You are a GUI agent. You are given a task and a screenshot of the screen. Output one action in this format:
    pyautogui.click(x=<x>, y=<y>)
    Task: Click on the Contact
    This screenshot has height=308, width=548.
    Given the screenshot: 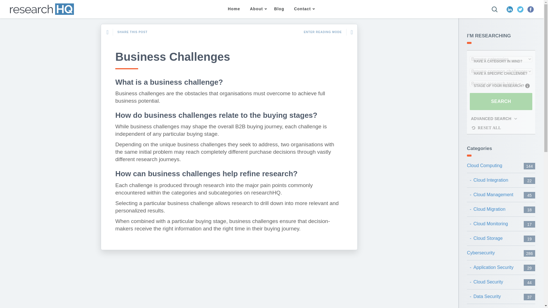 What is the action you would take?
    pyautogui.click(x=303, y=9)
    